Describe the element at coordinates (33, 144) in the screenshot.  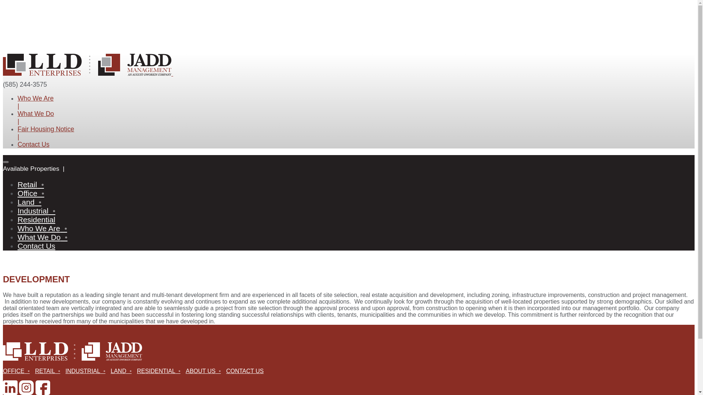
I see `Contact Us` at that location.